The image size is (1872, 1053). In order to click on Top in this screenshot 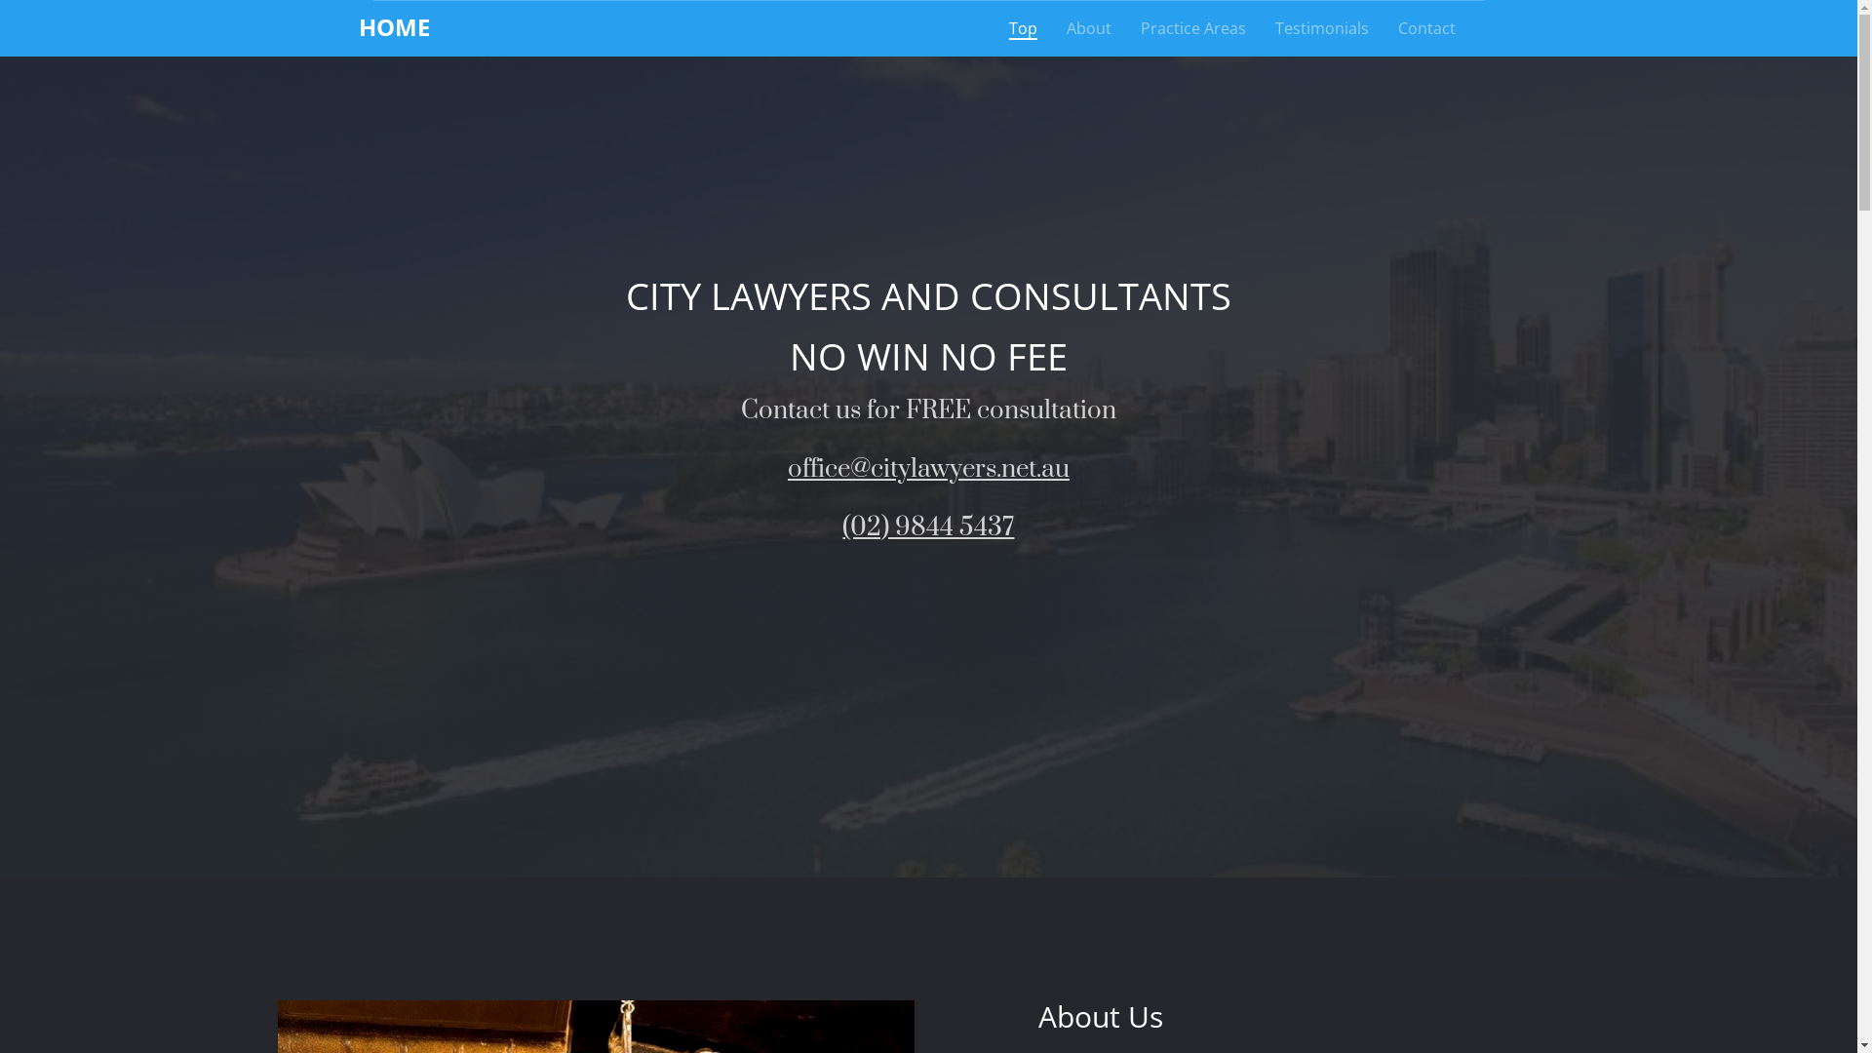, I will do `click(1024, 29)`.